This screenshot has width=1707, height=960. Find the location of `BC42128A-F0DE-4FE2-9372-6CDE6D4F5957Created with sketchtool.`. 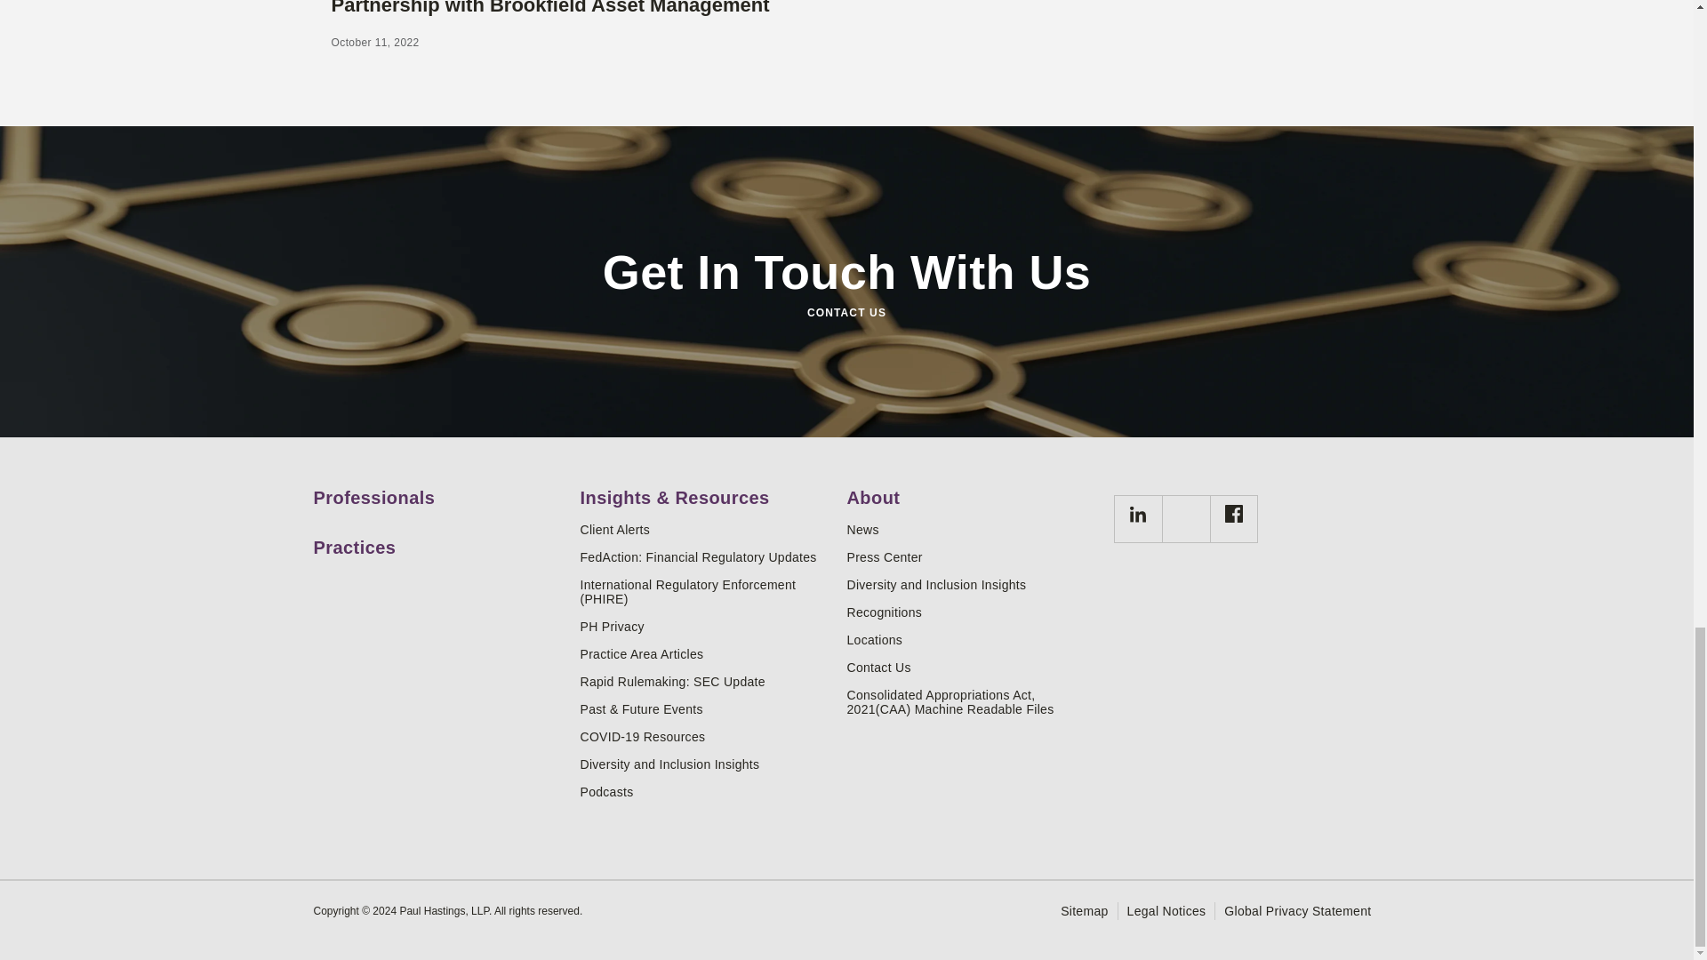

BC42128A-F0DE-4FE2-9372-6CDE6D4F5957Created with sketchtool. is located at coordinates (1234, 514).